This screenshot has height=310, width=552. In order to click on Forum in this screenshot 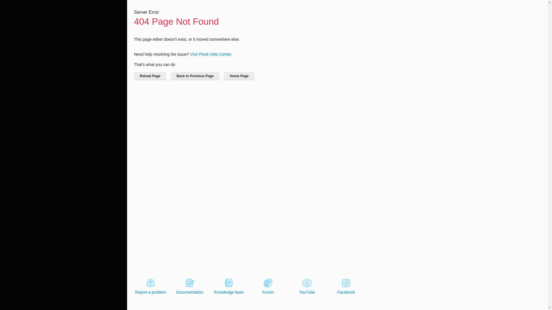, I will do `click(268, 286)`.